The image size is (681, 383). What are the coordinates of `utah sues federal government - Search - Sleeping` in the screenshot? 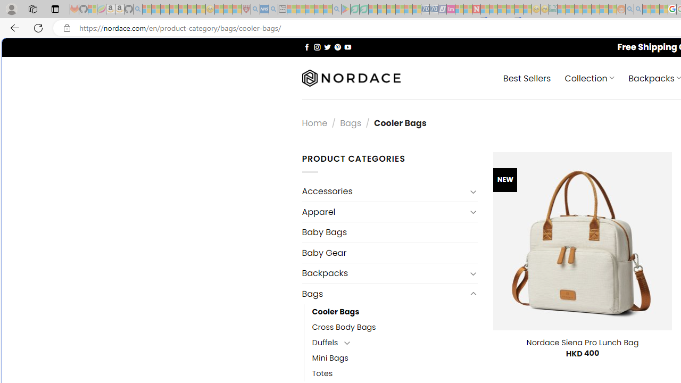 It's located at (273, 10).